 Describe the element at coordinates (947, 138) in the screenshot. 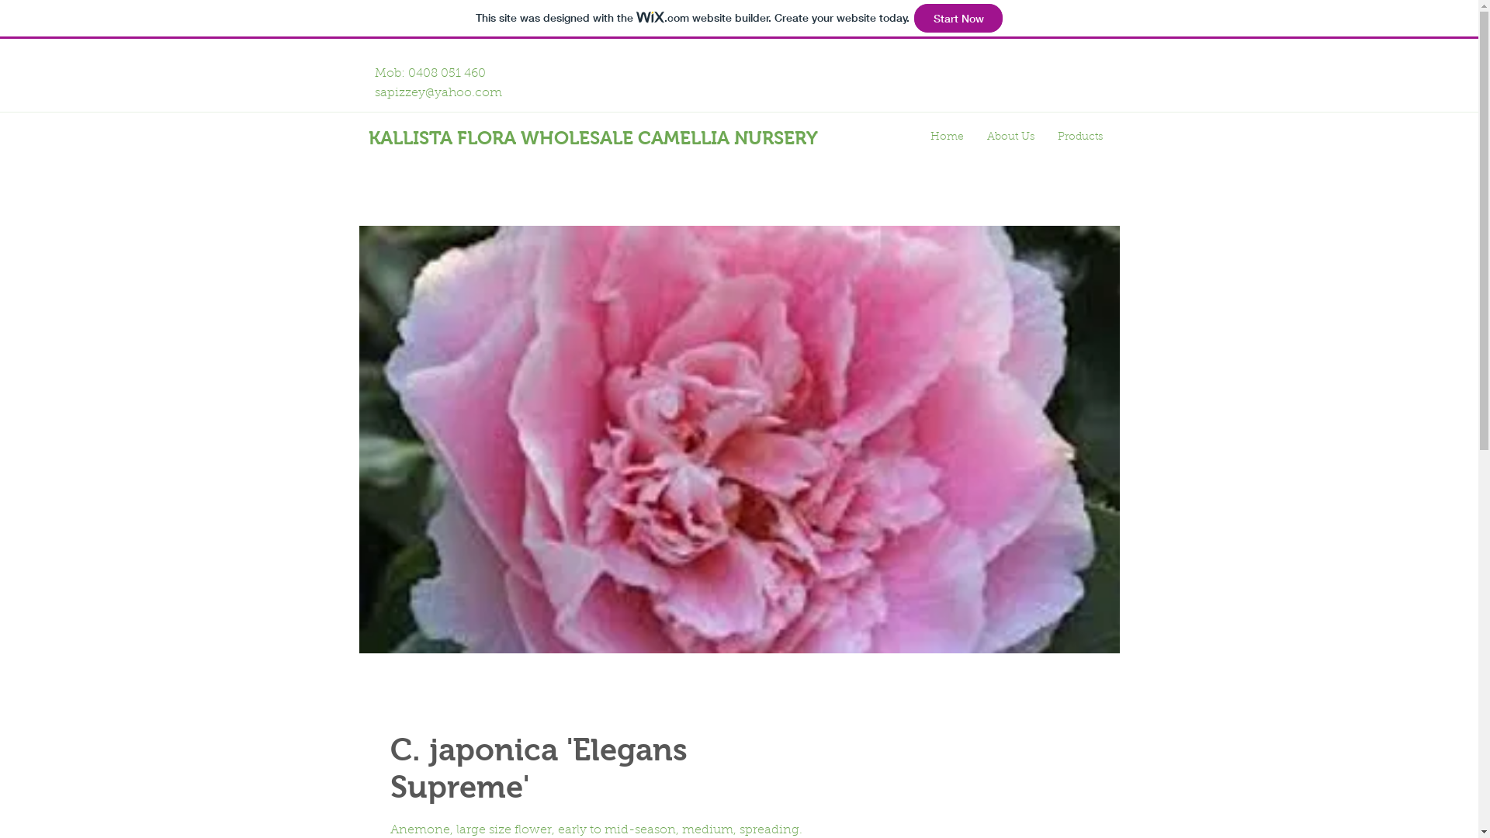

I see `Home` at that location.